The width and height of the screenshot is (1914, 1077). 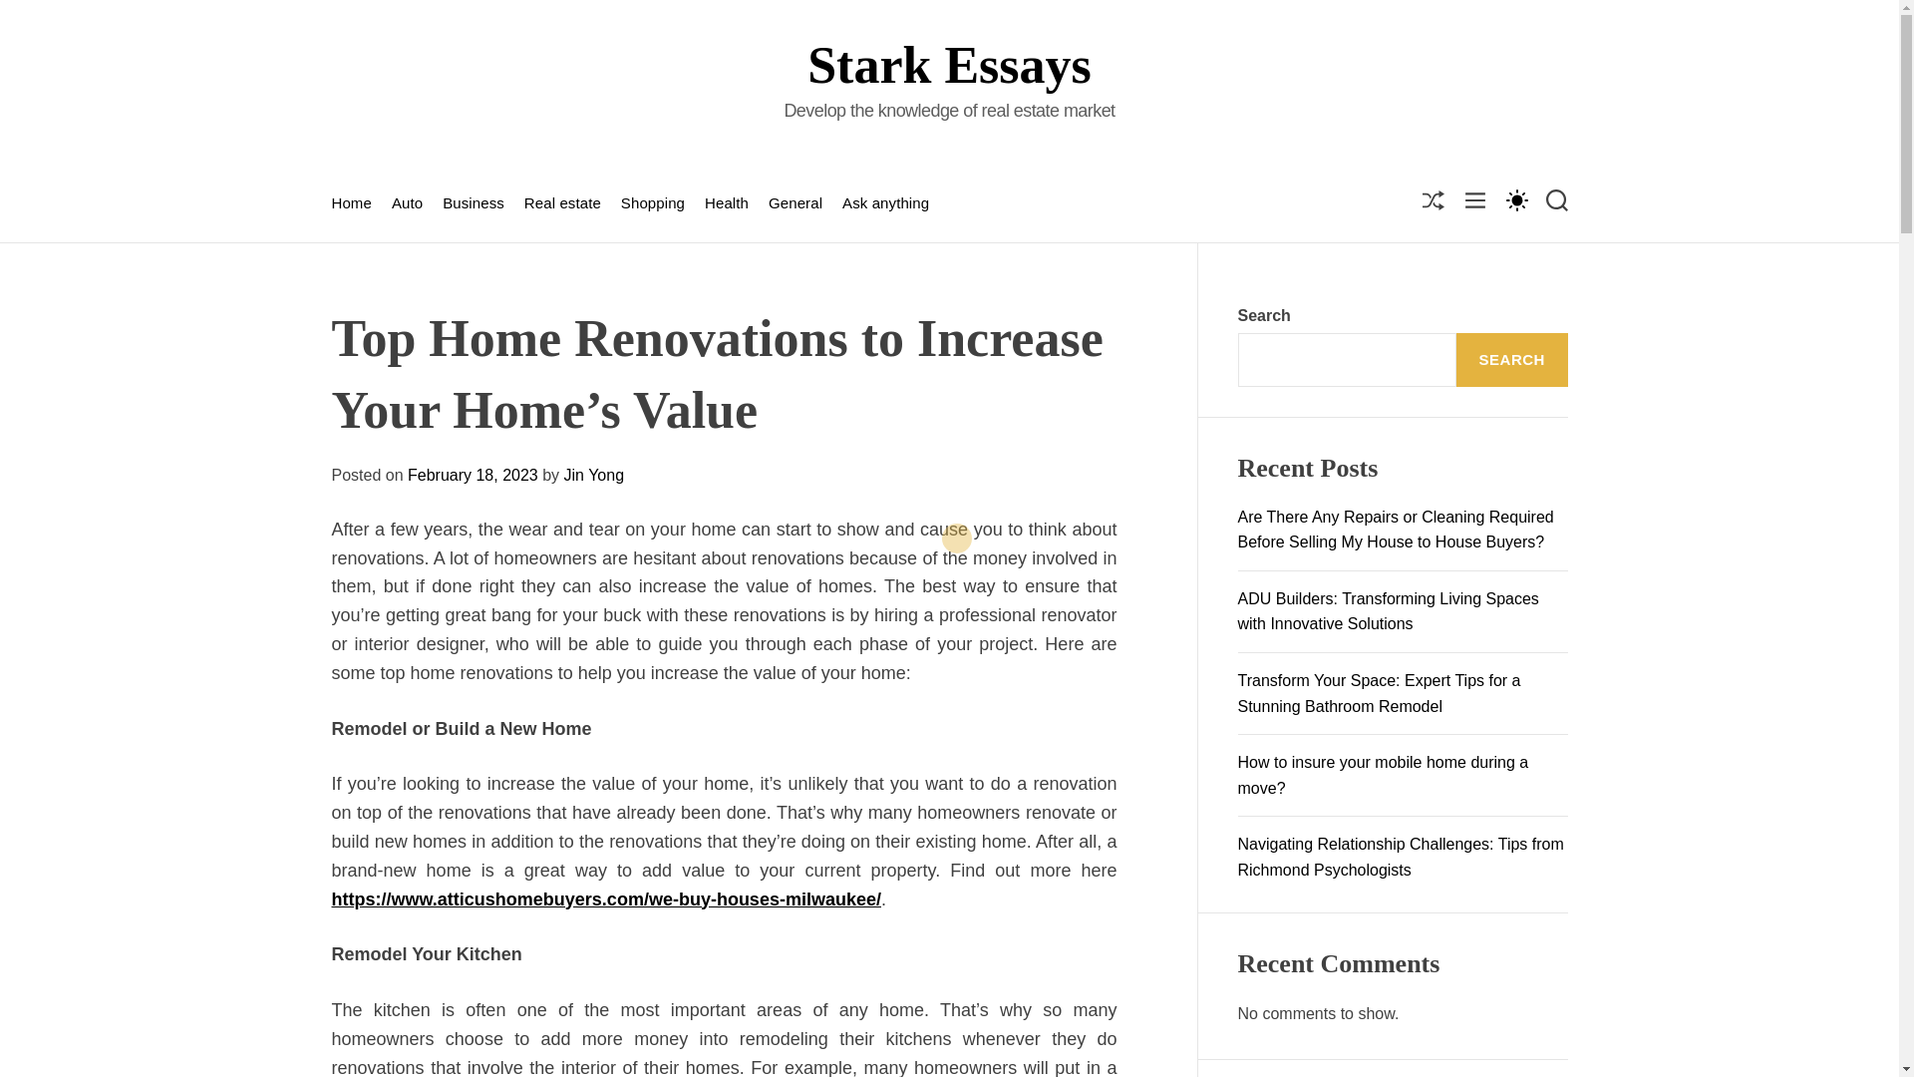 I want to click on Shopping, so click(x=652, y=202).